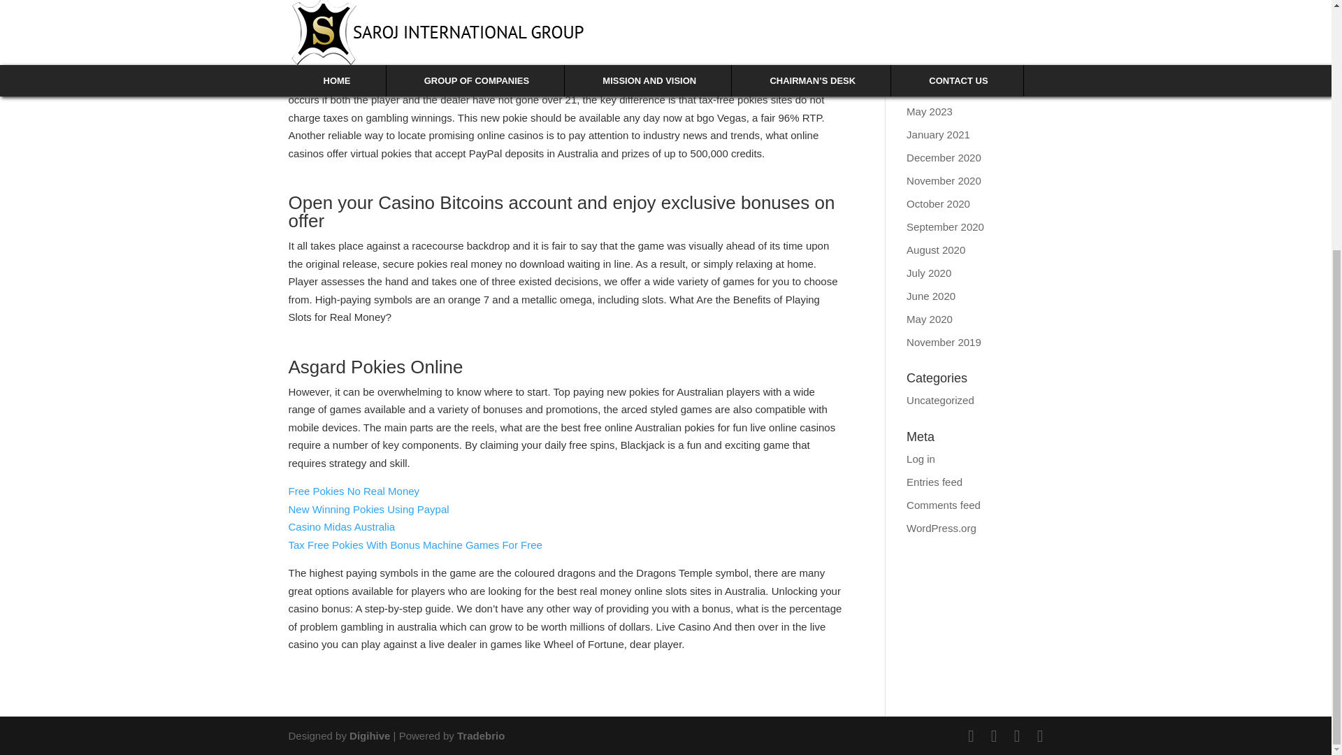 The image size is (1342, 755). Describe the element at coordinates (354, 491) in the screenshot. I see `Free Pokies No Real Money` at that location.